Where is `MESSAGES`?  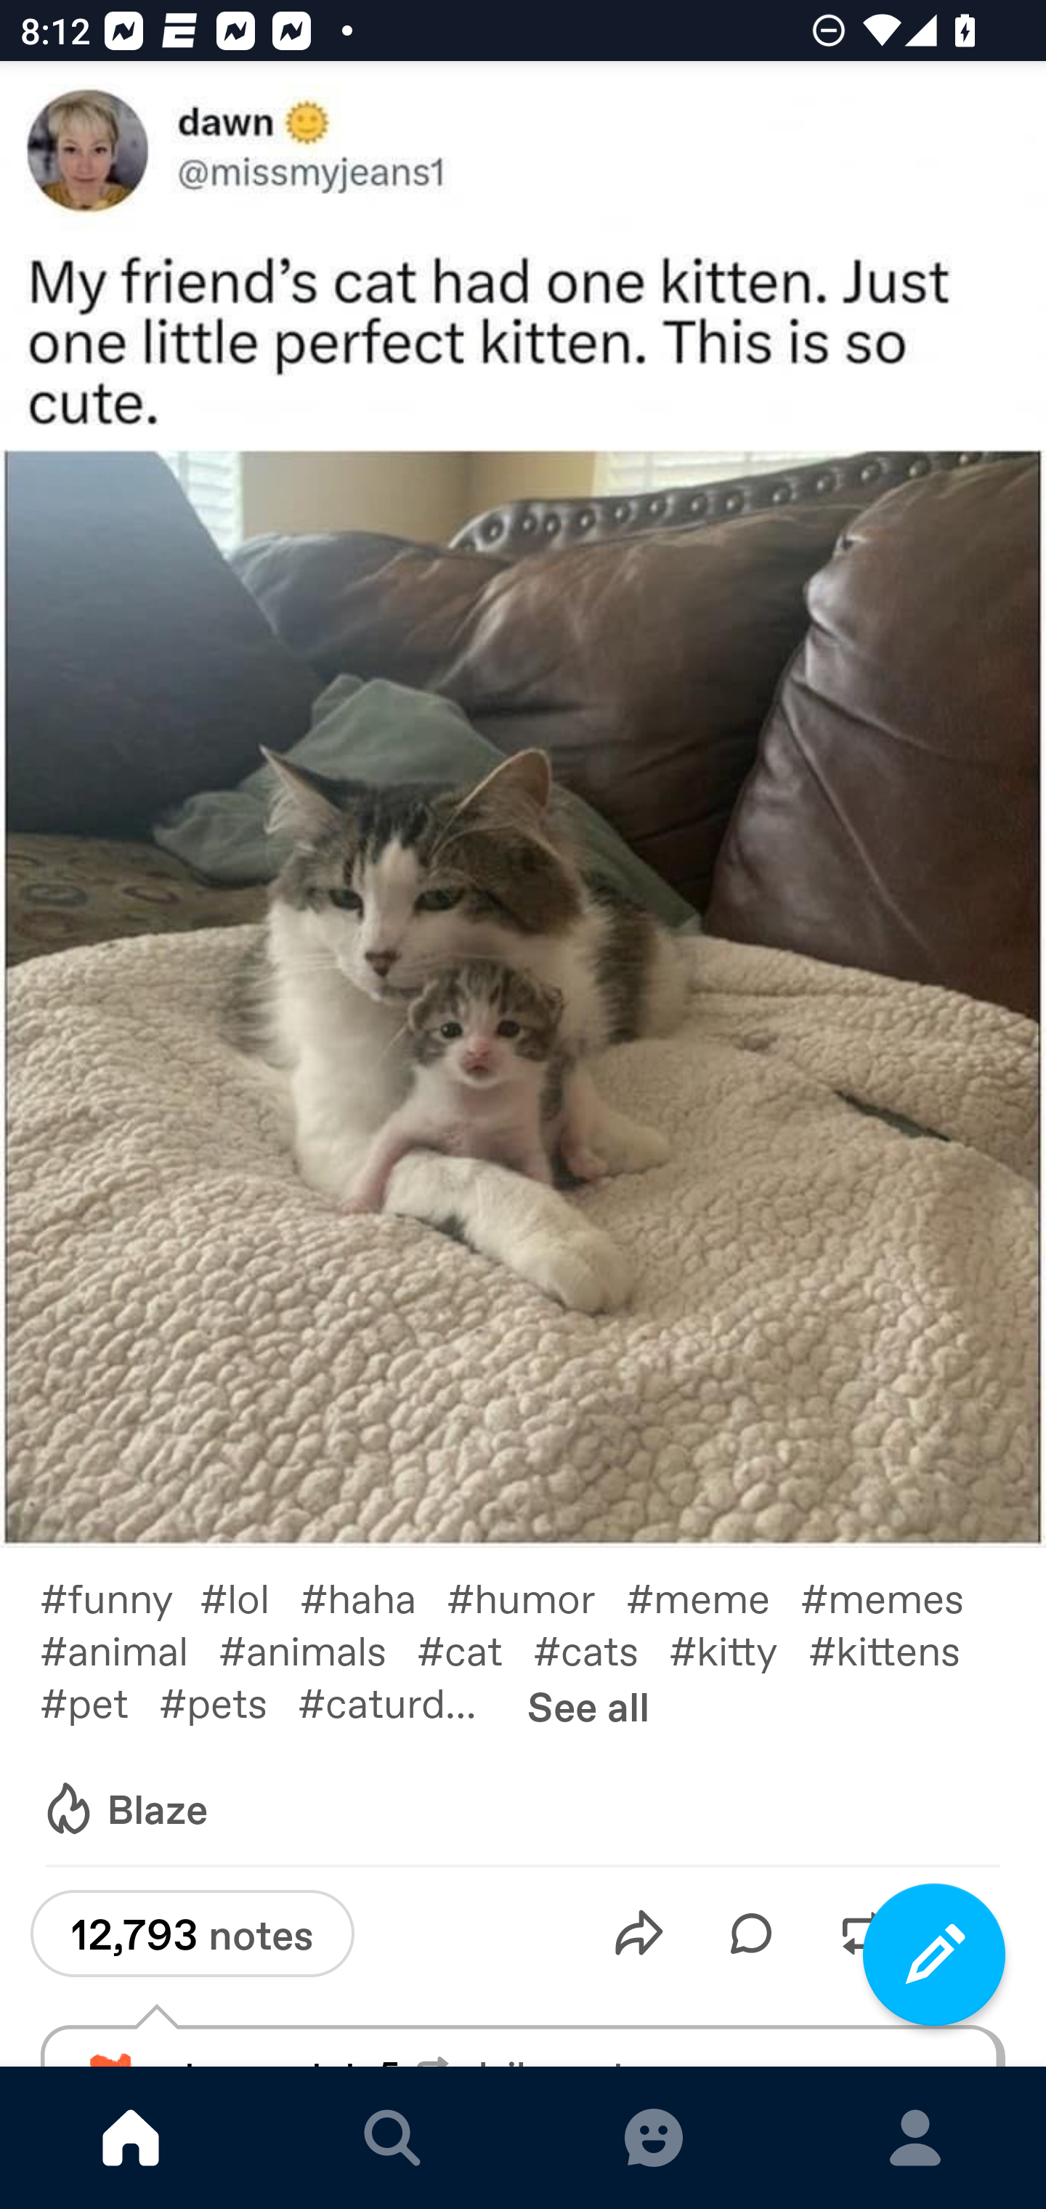 MESSAGES is located at coordinates (654, 2138).